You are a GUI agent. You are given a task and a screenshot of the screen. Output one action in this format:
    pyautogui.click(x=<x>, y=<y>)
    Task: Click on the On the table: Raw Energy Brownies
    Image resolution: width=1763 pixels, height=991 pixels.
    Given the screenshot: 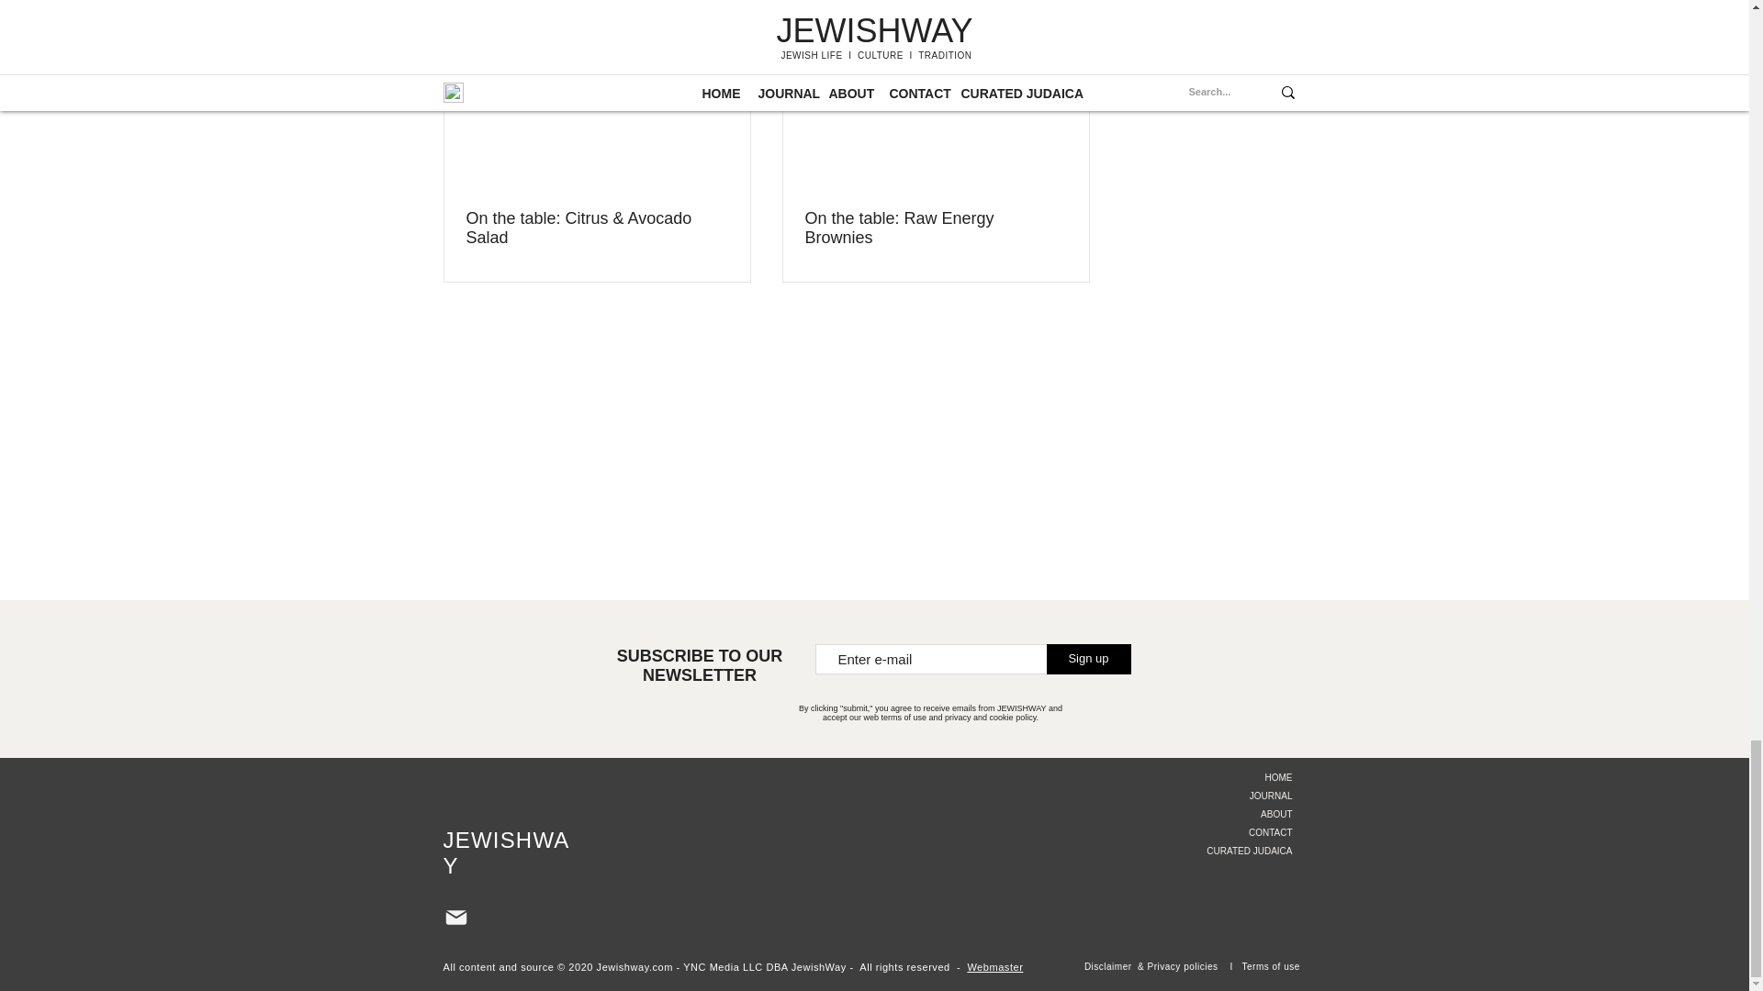 What is the action you would take?
    pyautogui.click(x=935, y=228)
    